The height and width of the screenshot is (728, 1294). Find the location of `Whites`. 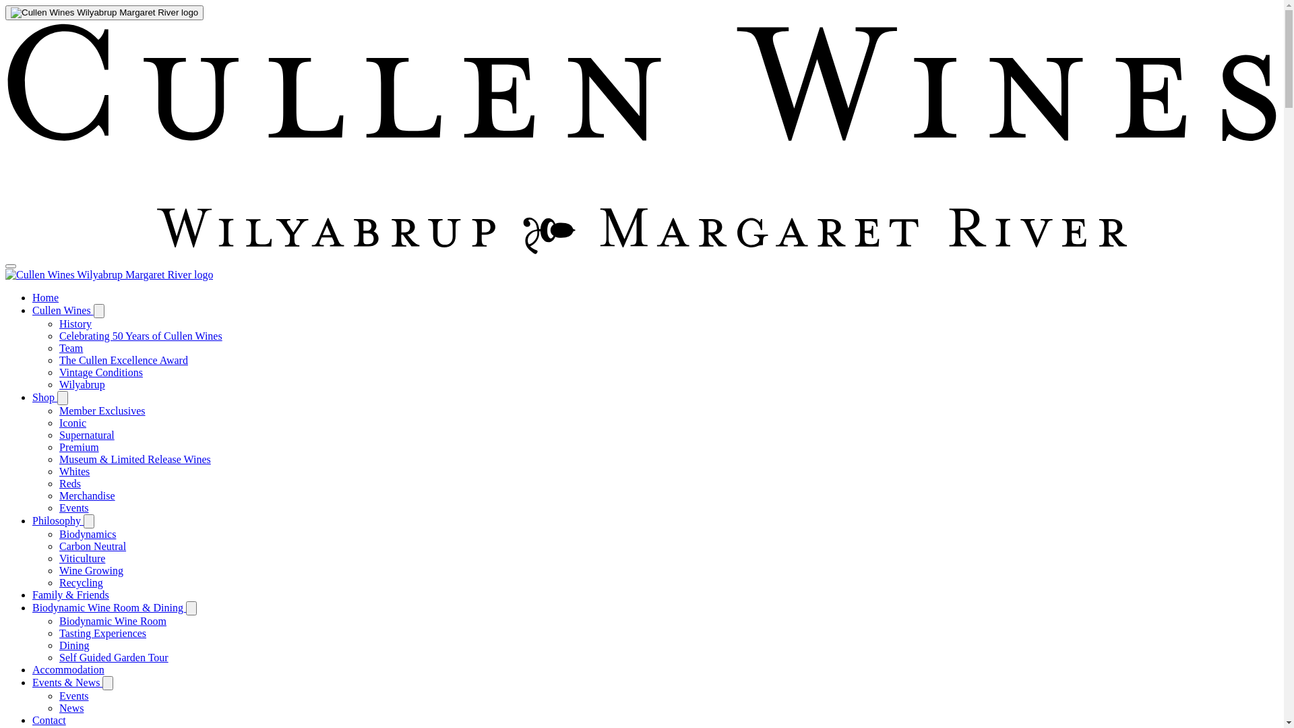

Whites is located at coordinates (74, 472).